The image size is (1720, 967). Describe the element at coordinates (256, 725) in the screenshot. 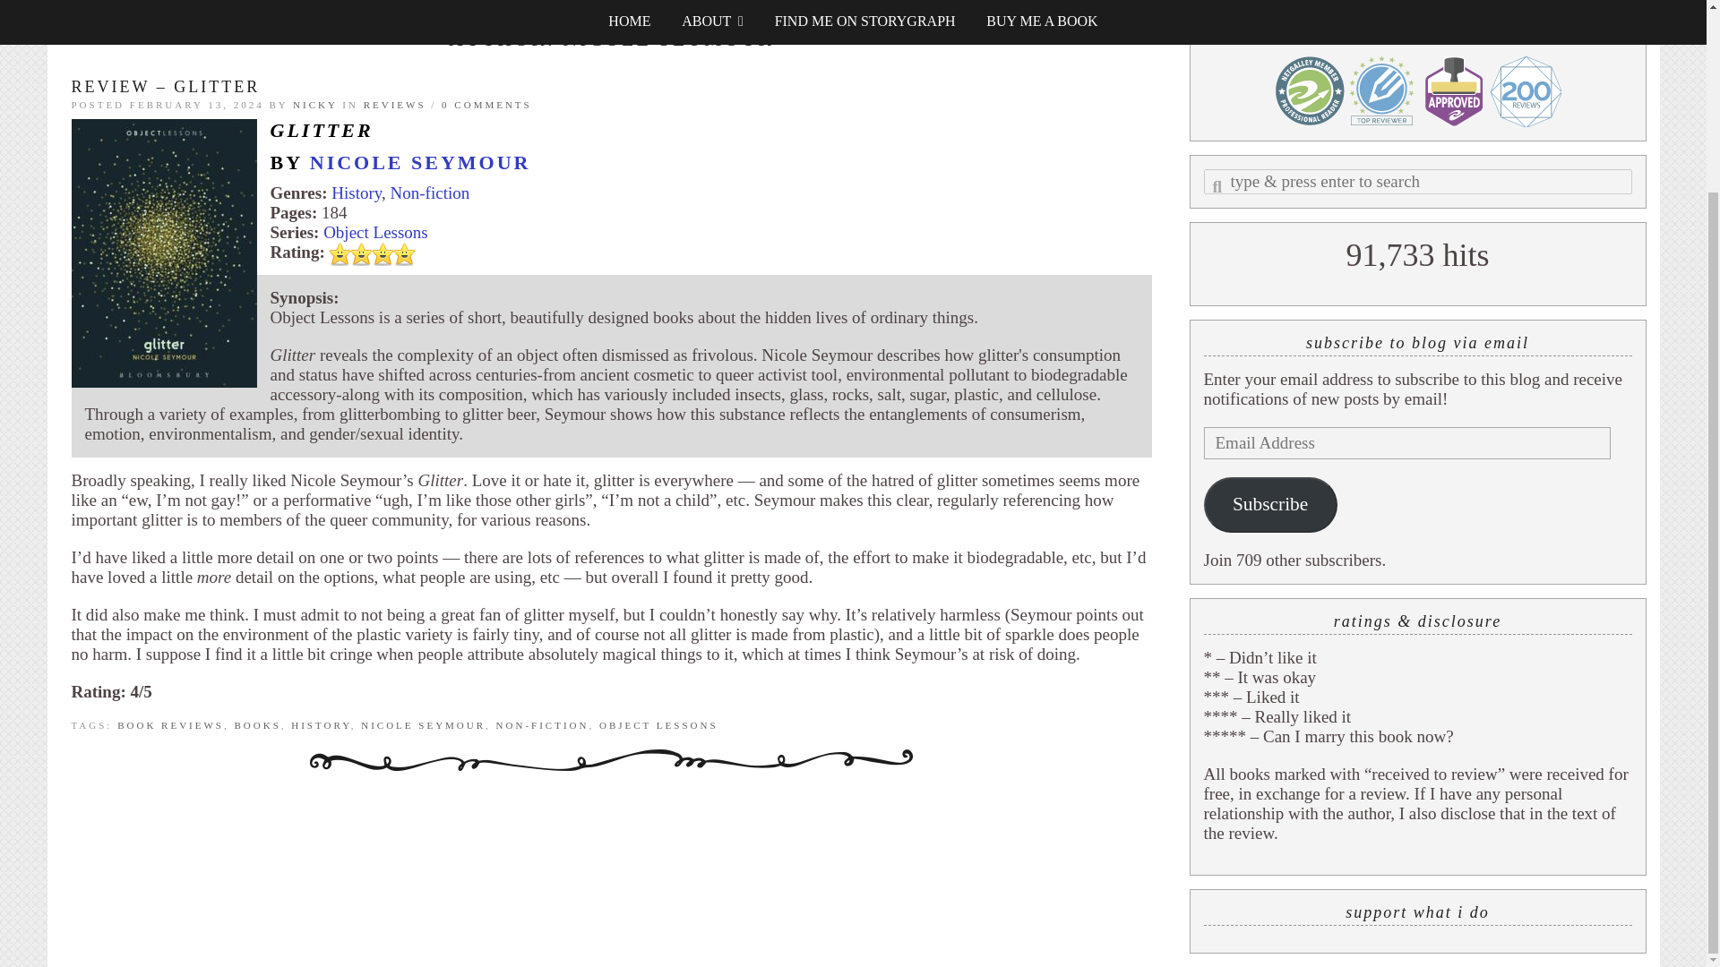

I see `BOOKS` at that location.